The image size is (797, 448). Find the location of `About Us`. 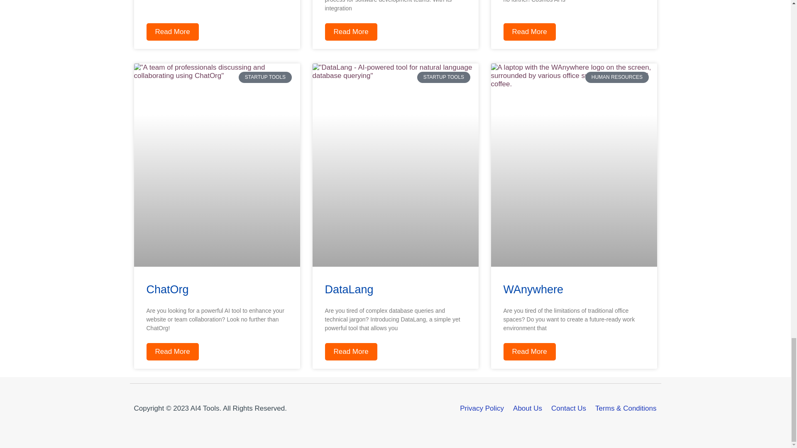

About Us is located at coordinates (527, 408).